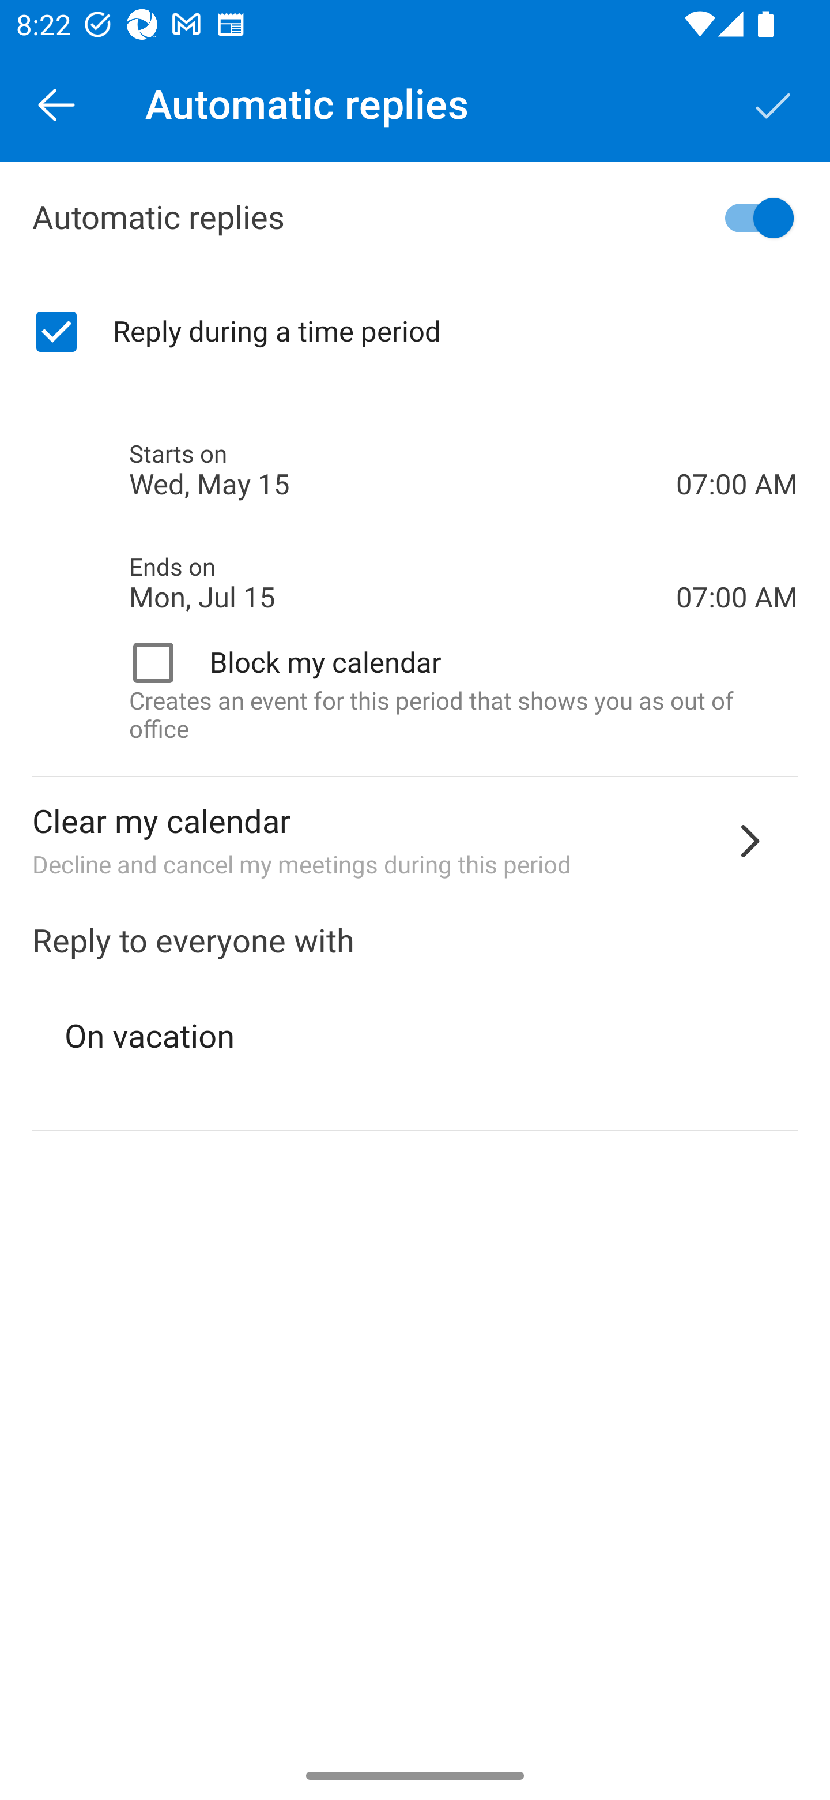 This screenshot has height=1800, width=830. I want to click on 07:00 AM, so click(737, 445).